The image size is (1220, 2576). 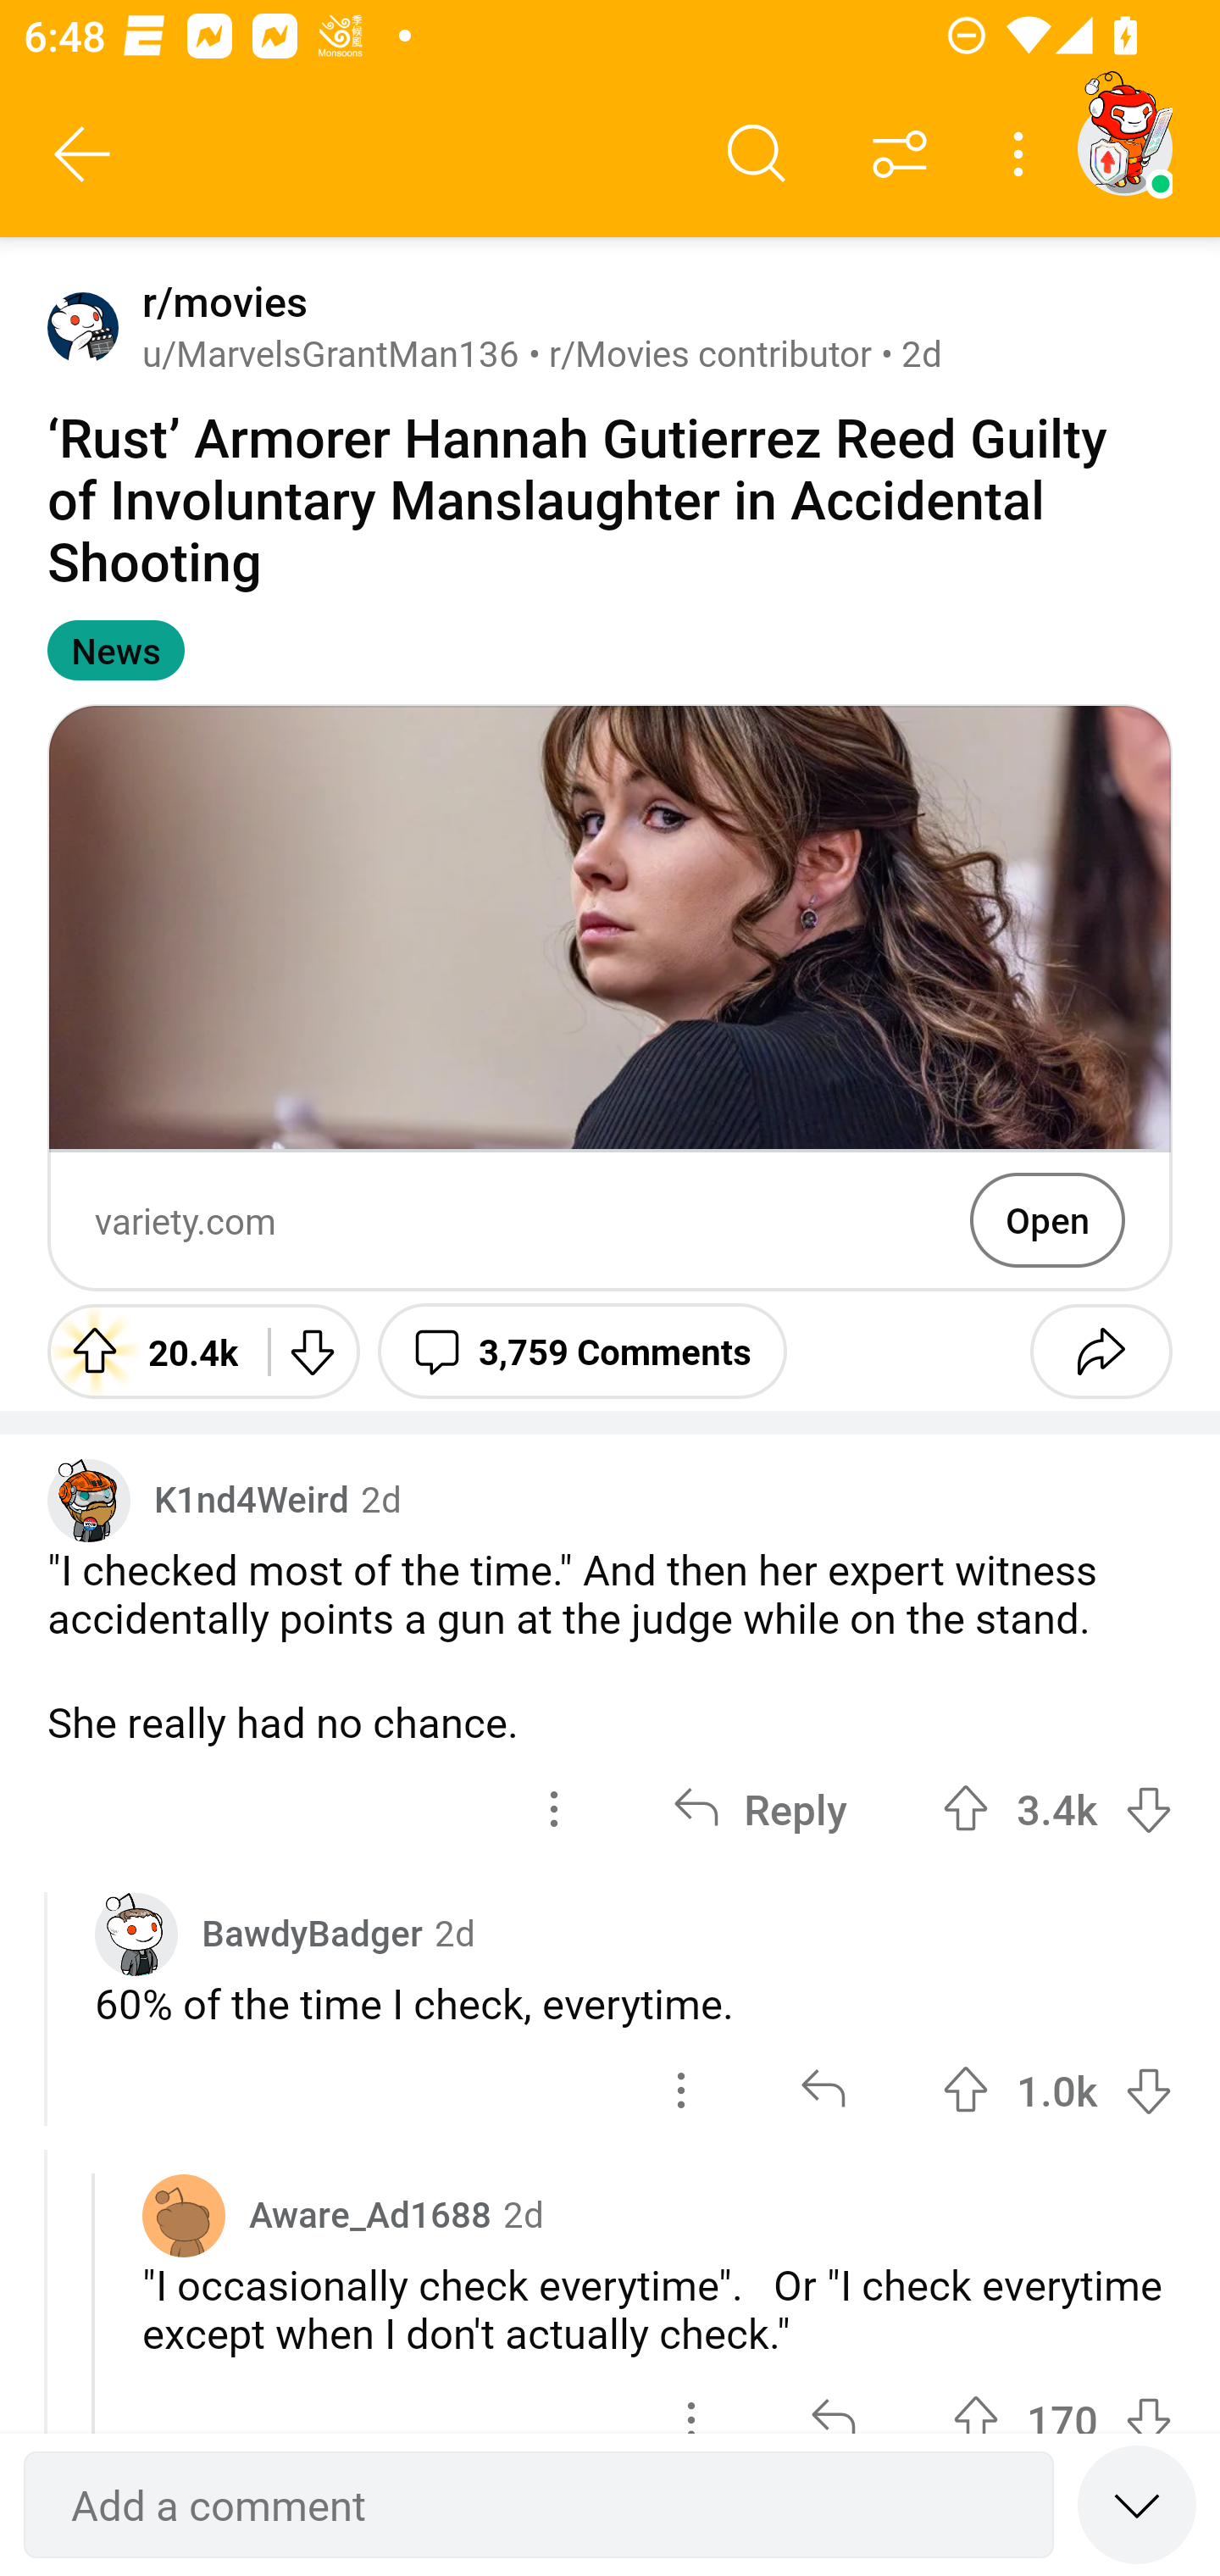 I want to click on Upvote 20.4k, so click(x=146, y=1351).